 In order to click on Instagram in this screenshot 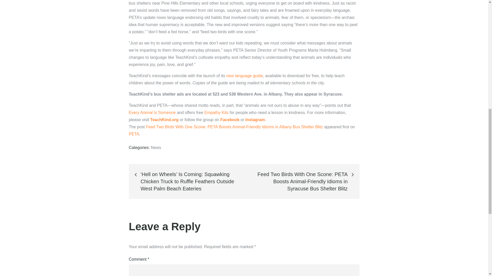, I will do `click(255, 120)`.